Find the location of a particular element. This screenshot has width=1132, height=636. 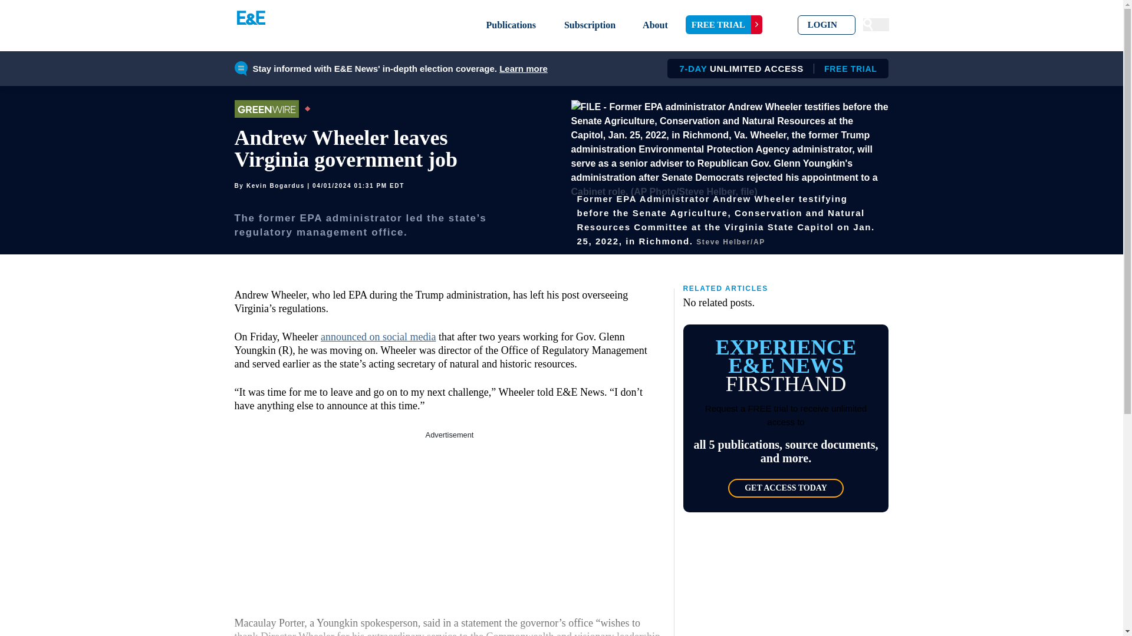

FREE TRIAL is located at coordinates (524, 68).